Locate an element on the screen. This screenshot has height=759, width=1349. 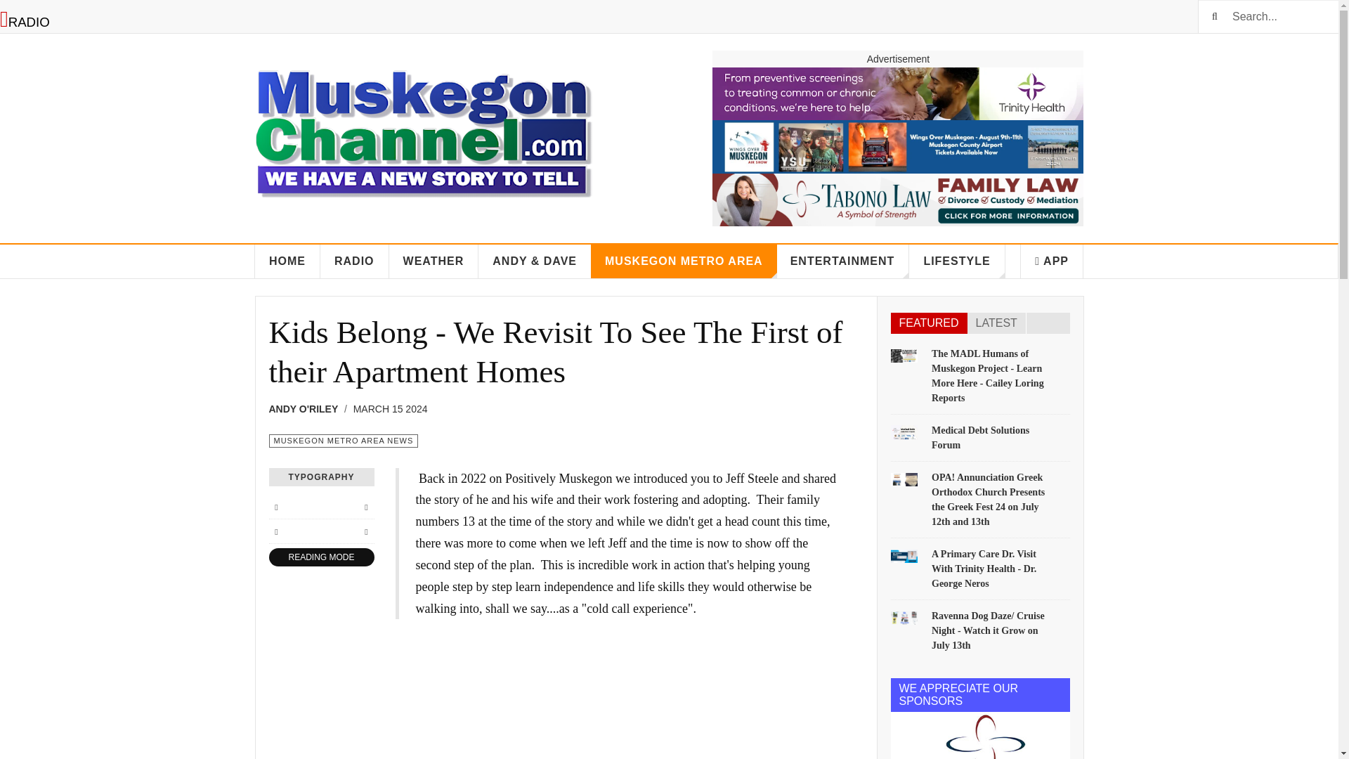
MUSKEGON METRO AREA is located at coordinates (683, 261).